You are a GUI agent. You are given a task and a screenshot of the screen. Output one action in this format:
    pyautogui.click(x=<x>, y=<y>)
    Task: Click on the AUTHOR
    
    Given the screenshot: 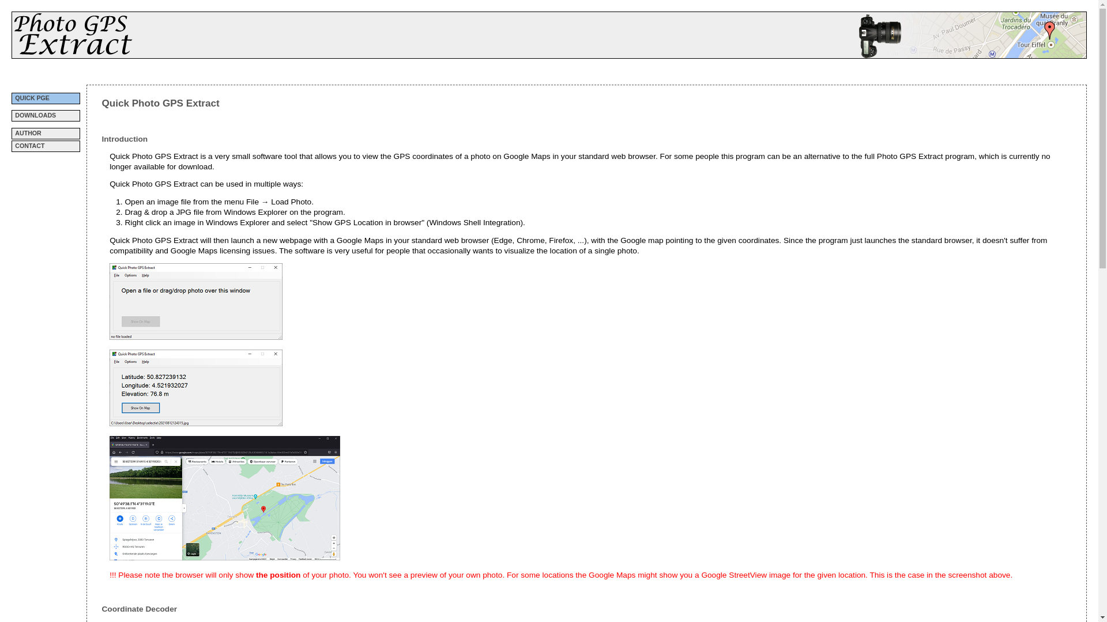 What is the action you would take?
    pyautogui.click(x=46, y=134)
    